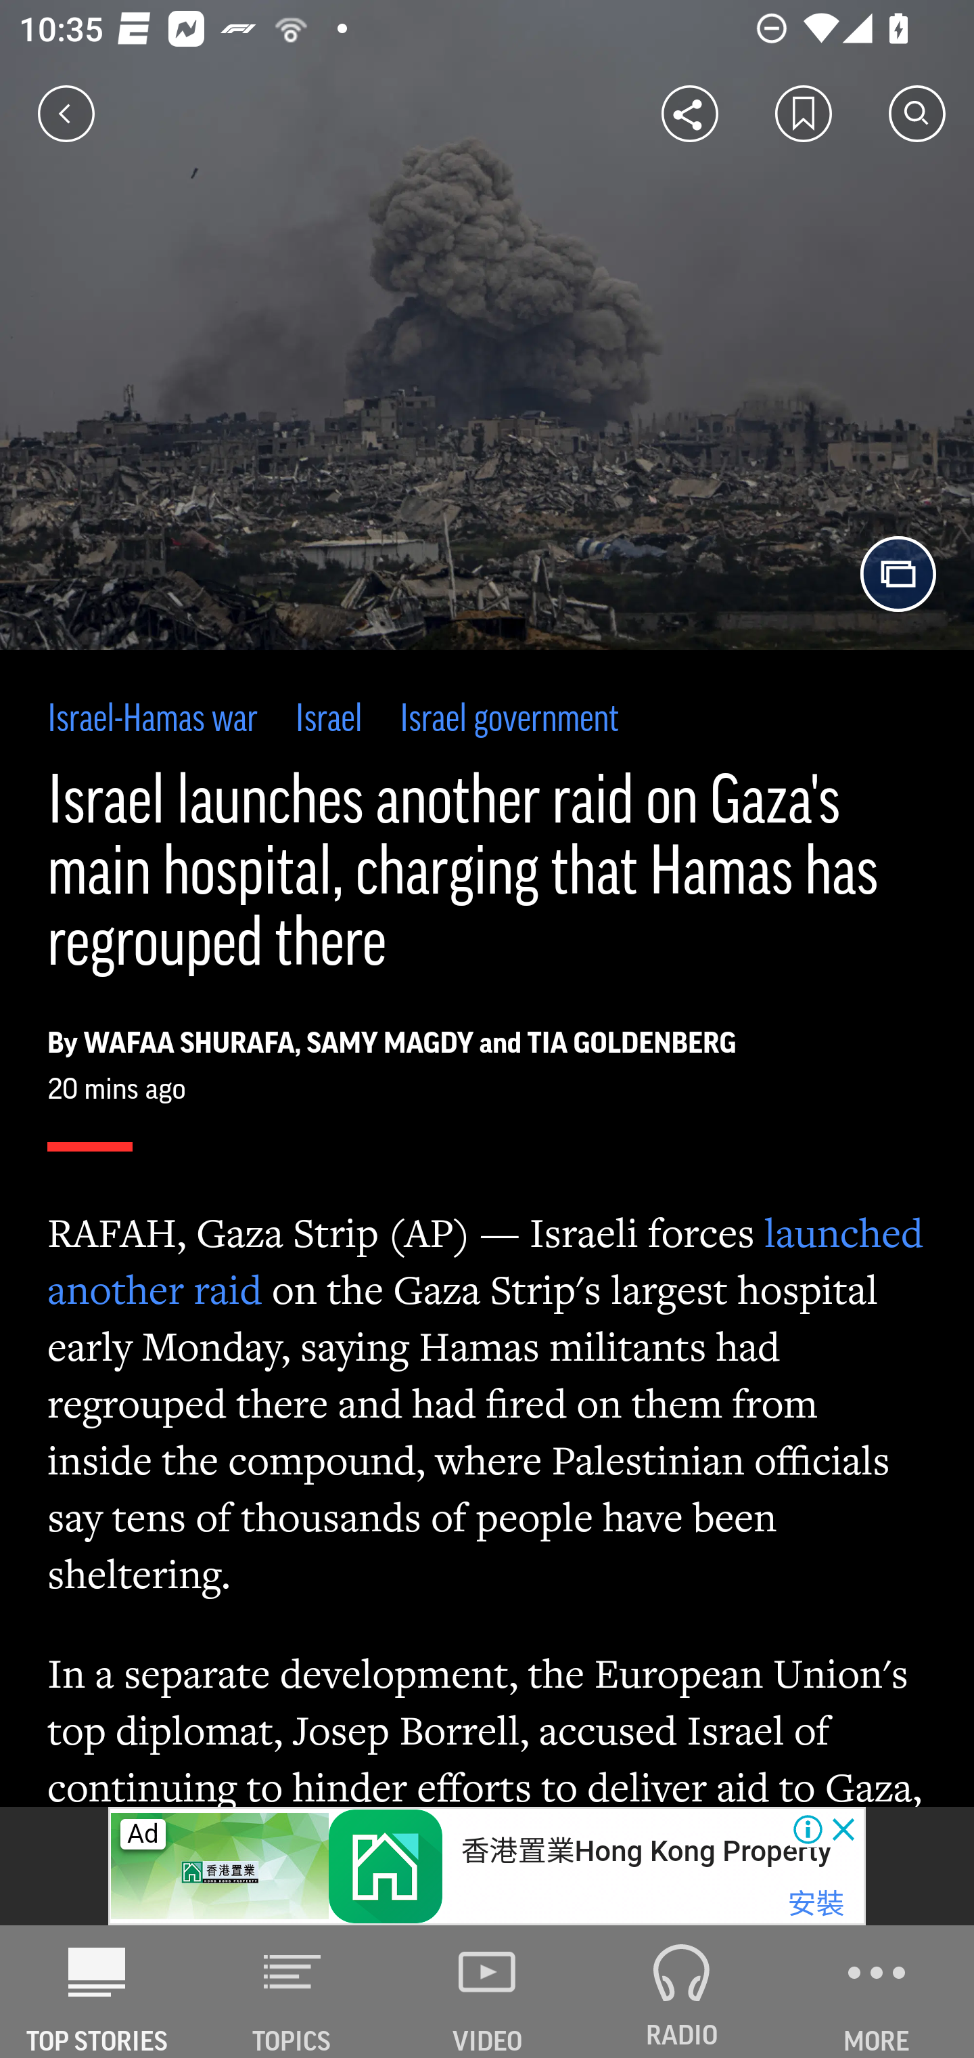  What do you see at coordinates (97, 1992) in the screenshot?
I see `AP News TOP STORIES` at bounding box center [97, 1992].